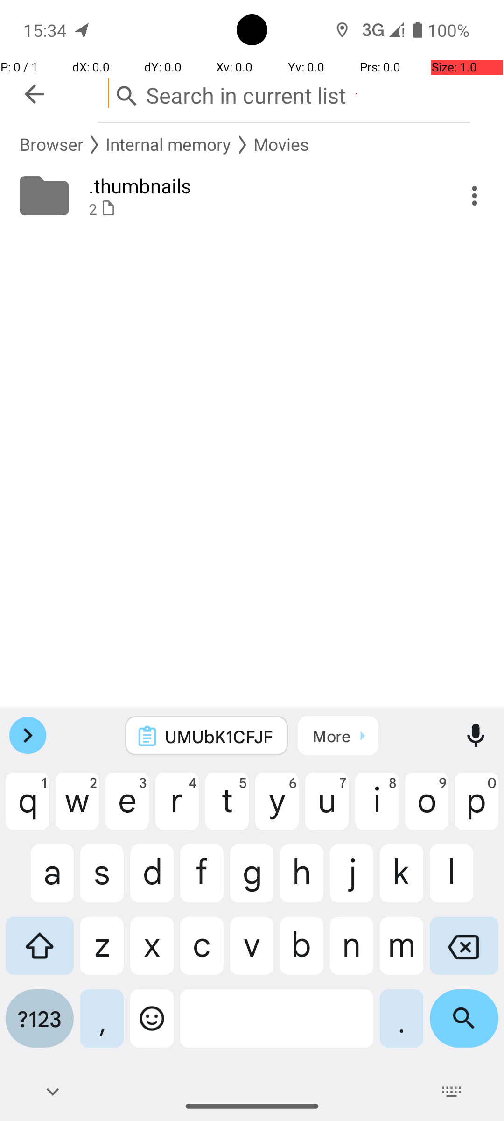  What do you see at coordinates (262, 209) in the screenshot?
I see `2 *§*` at bounding box center [262, 209].